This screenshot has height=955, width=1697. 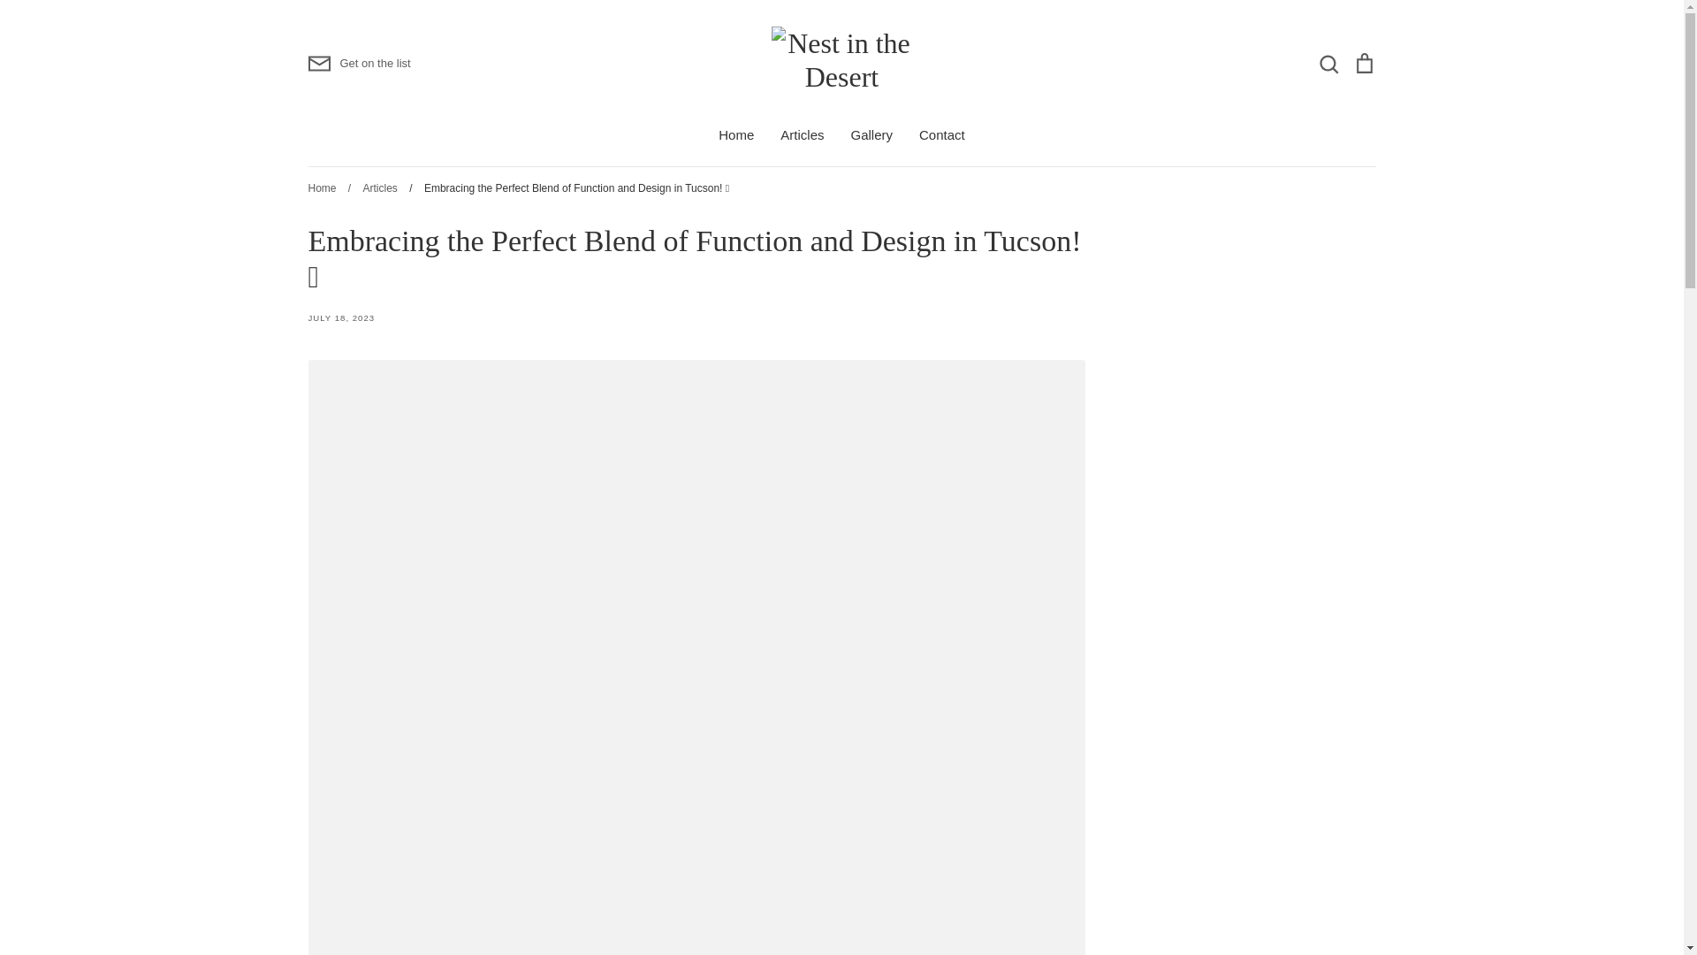 I want to click on Cart, so click(x=1363, y=64).